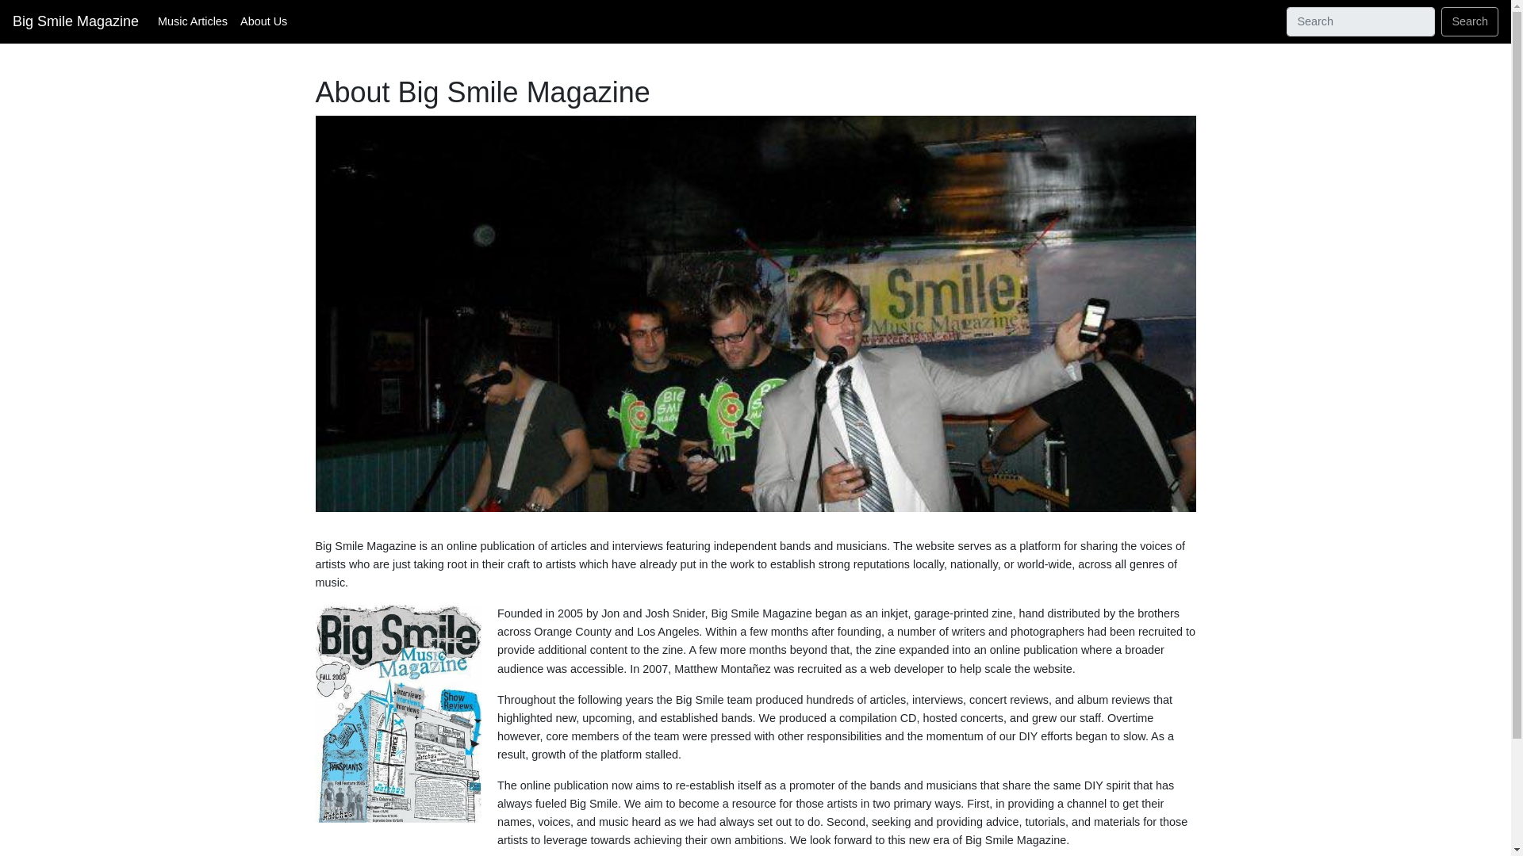 The height and width of the screenshot is (856, 1523). Describe the element at coordinates (75, 21) in the screenshot. I see `Big Smile Magazine` at that location.